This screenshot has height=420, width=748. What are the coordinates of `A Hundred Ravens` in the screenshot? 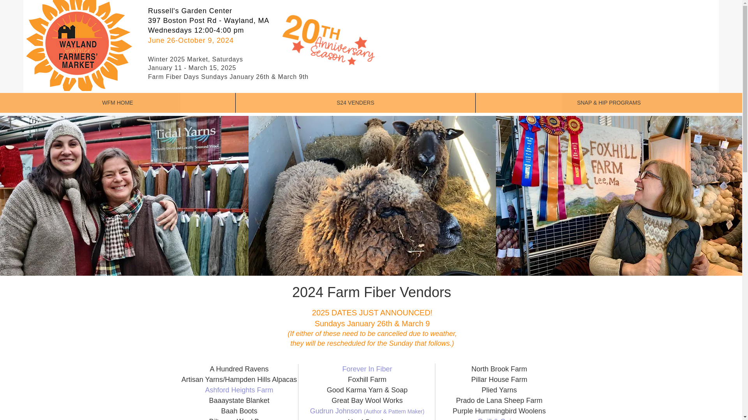 It's located at (239, 369).